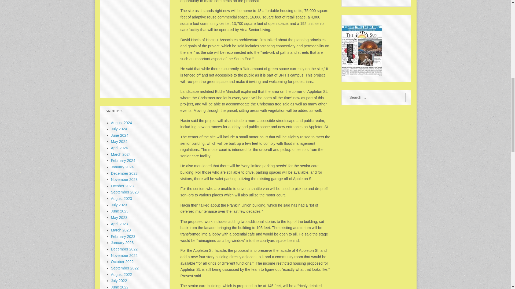 This screenshot has height=289, width=515. Describe the element at coordinates (122, 123) in the screenshot. I see `August 2024` at that location.